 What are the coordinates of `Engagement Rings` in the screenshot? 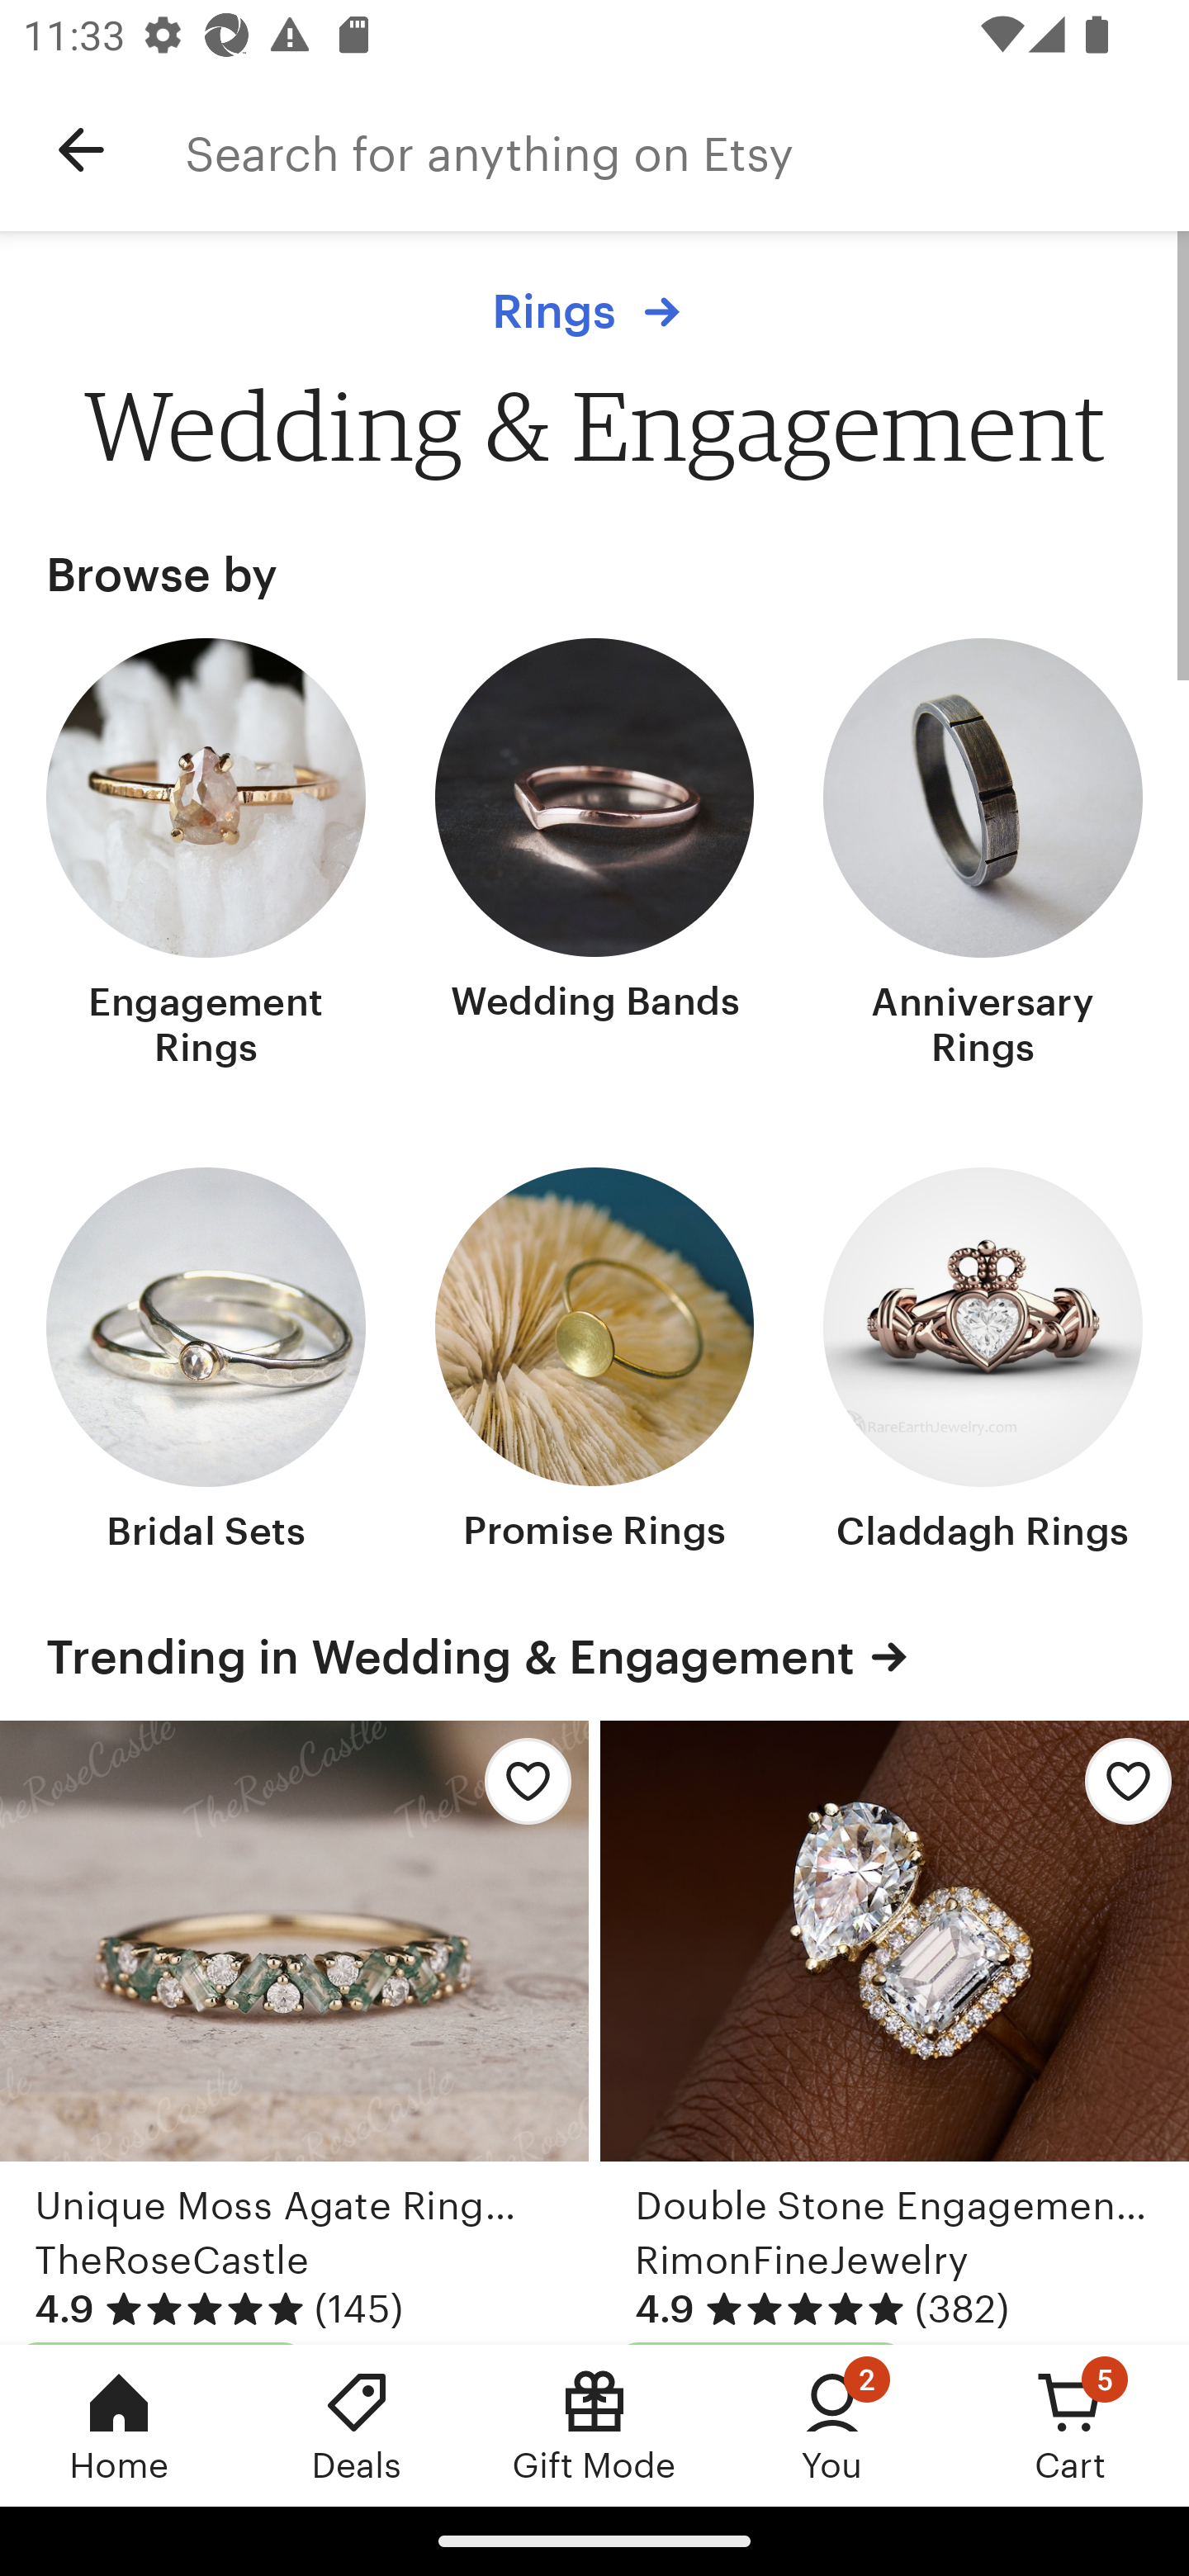 It's located at (206, 856).